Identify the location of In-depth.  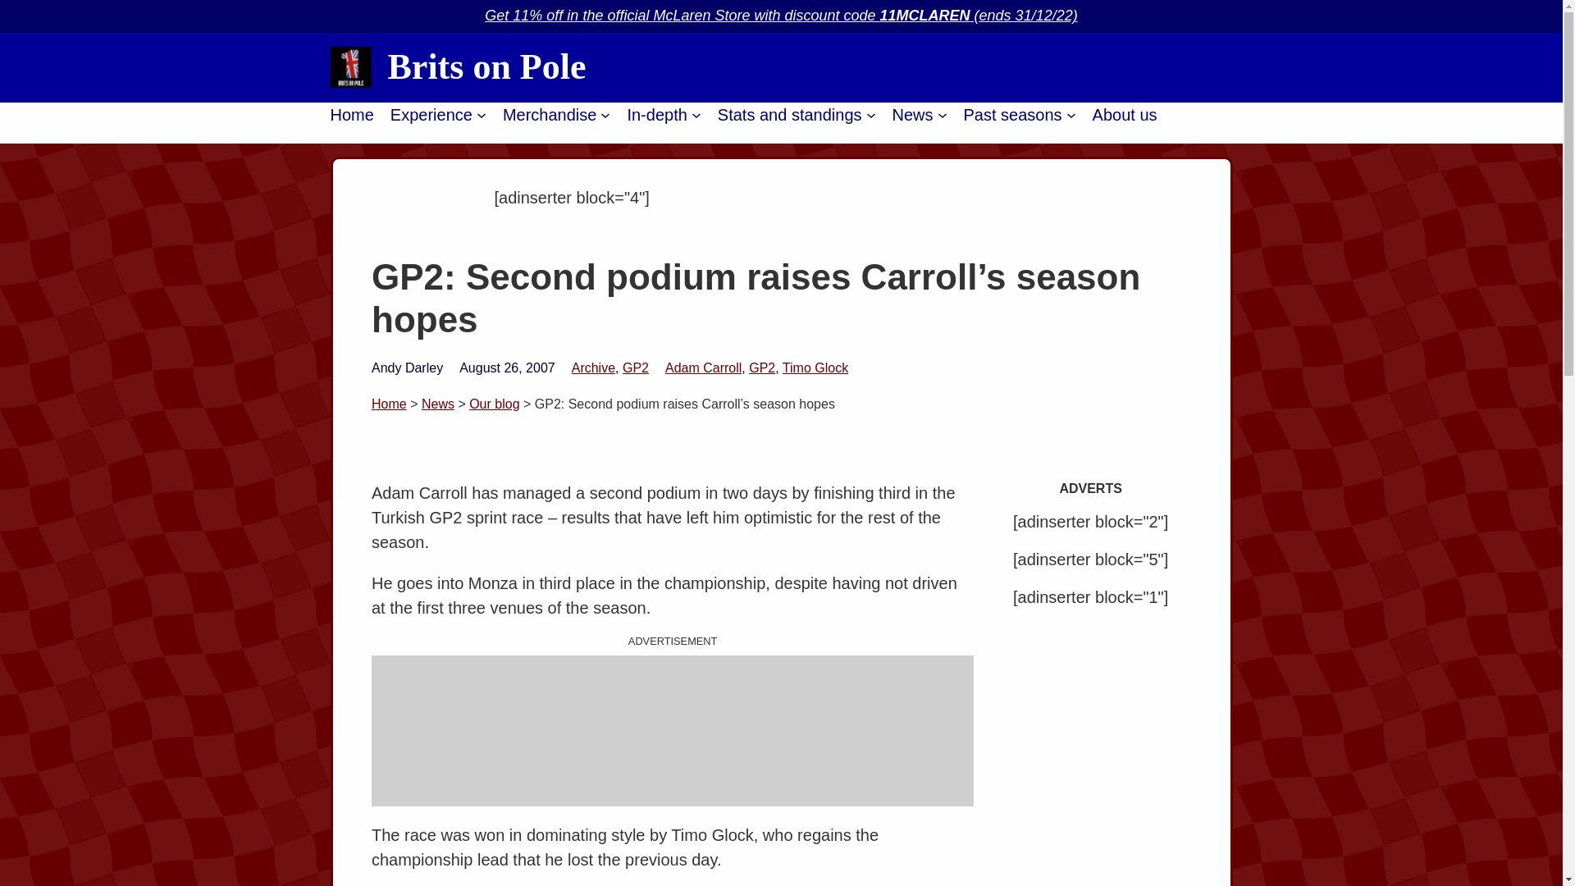
(656, 115).